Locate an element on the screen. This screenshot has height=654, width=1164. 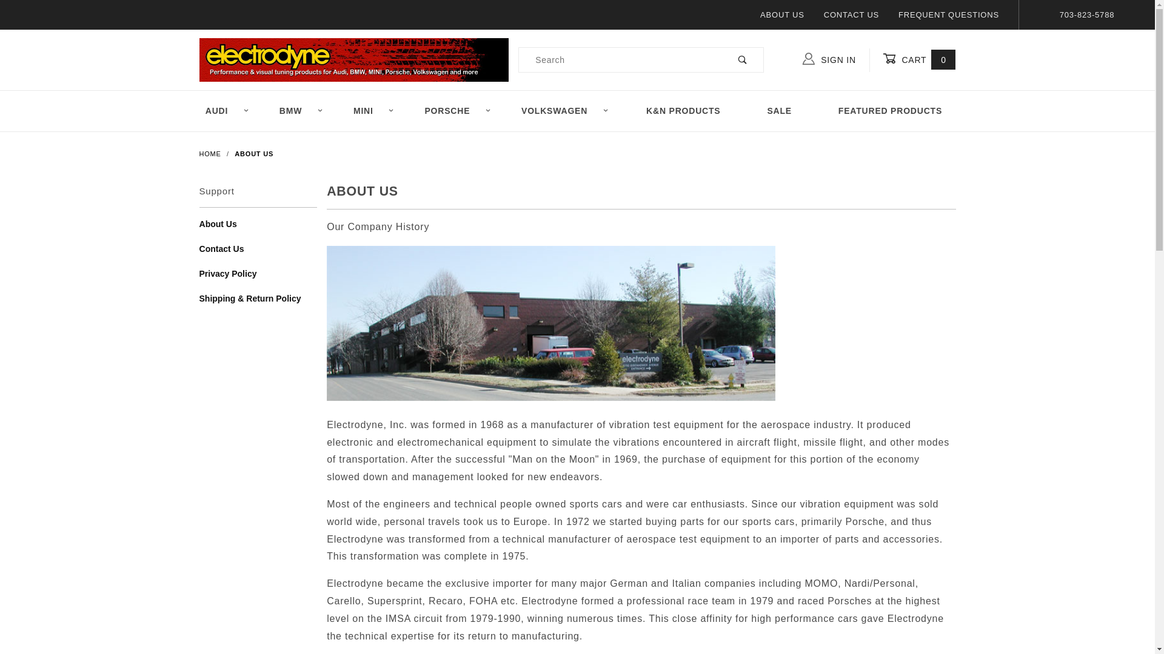
BMW is located at coordinates (301, 111).